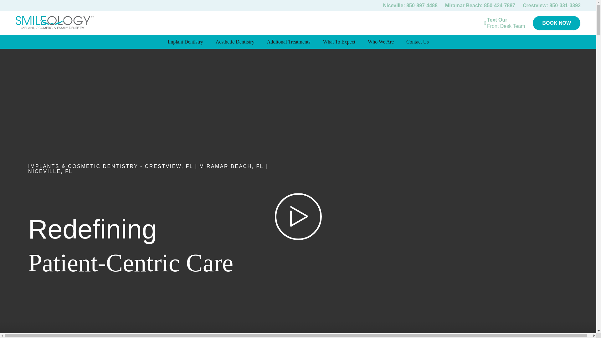 The height and width of the screenshot is (338, 601). Describe the element at coordinates (506, 23) in the screenshot. I see `BOOK NOW` at that location.